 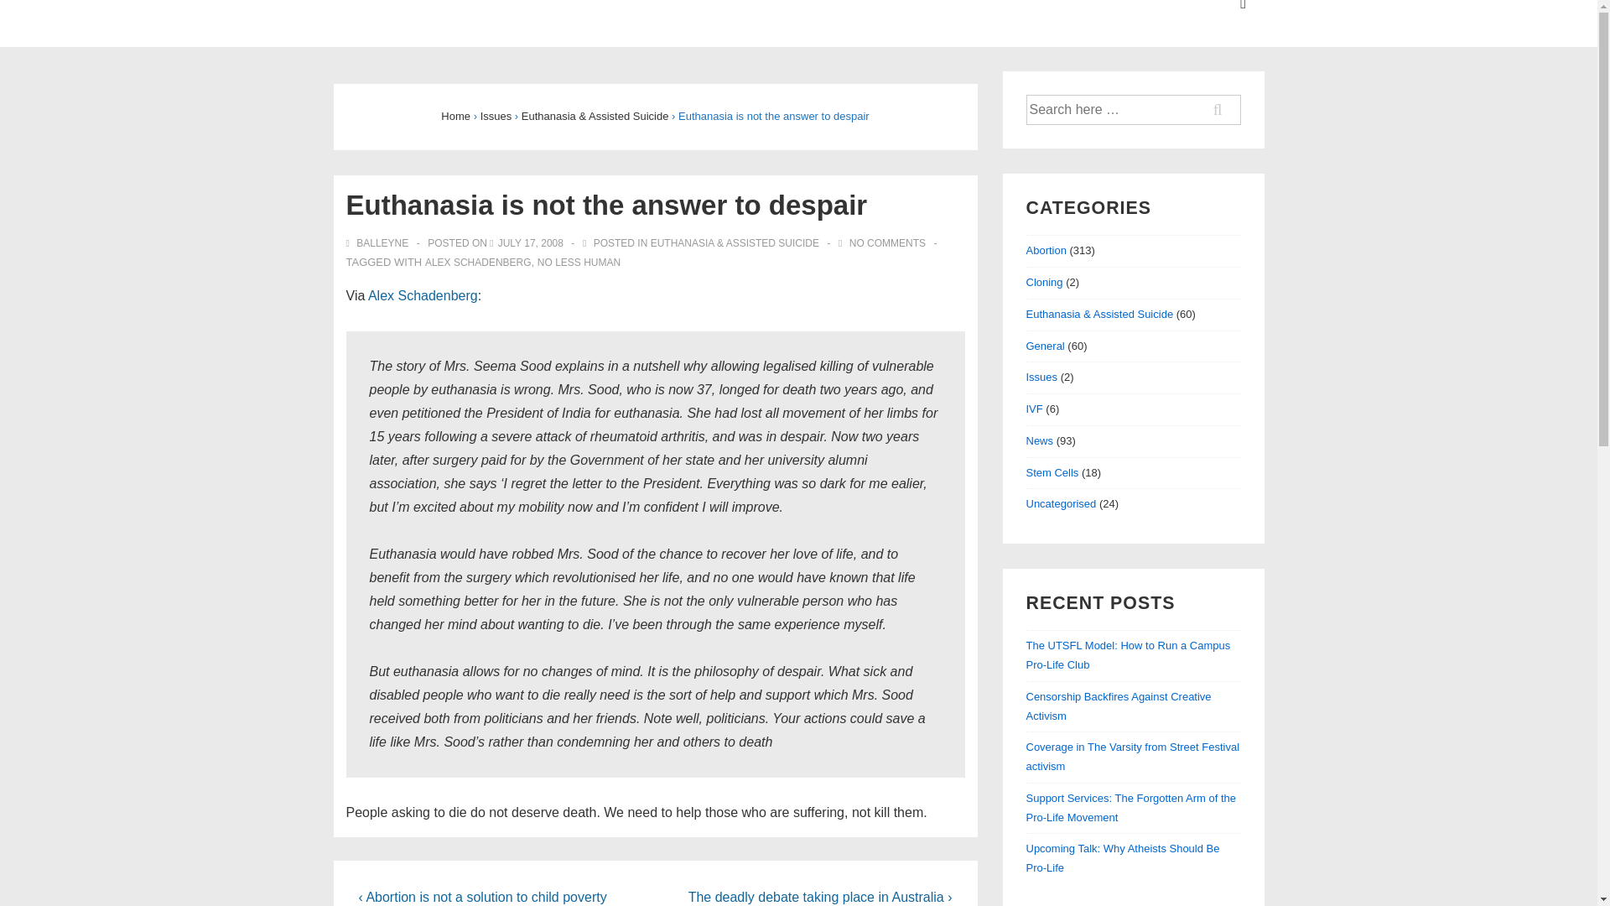 What do you see at coordinates (1129, 655) in the screenshot?
I see `The UTSFL Model: How to Run a Campus Pro-Life Club` at bounding box center [1129, 655].